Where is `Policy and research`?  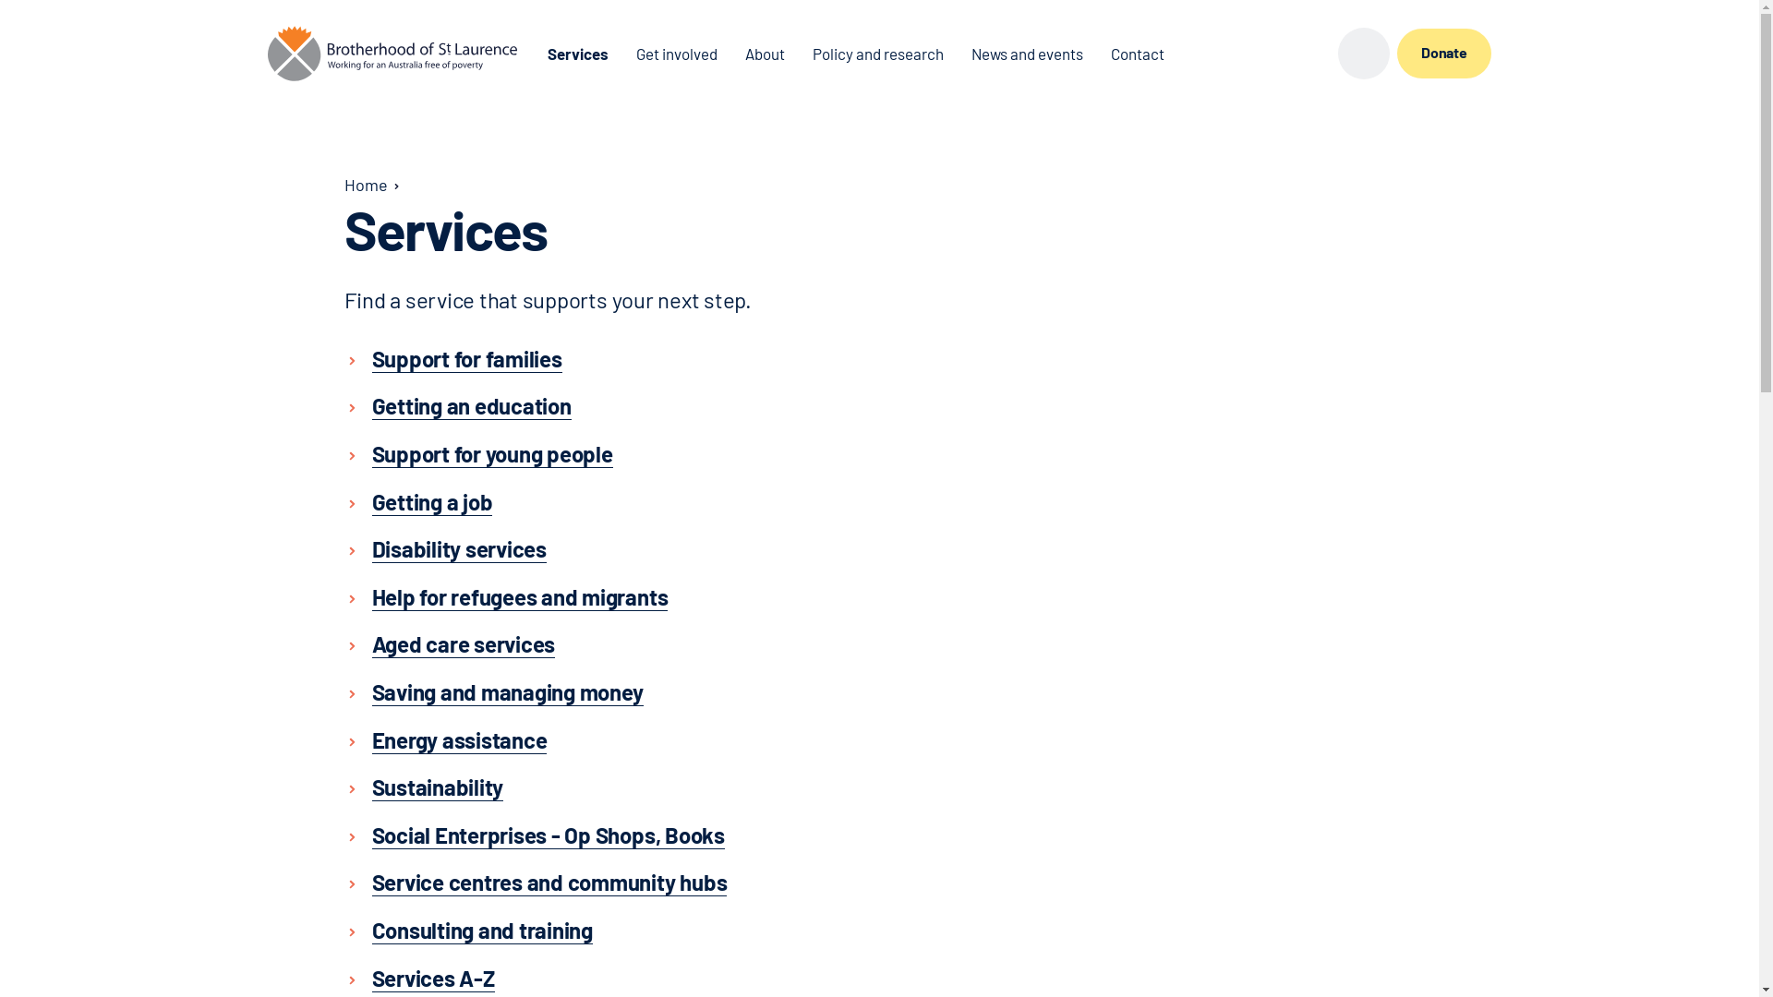 Policy and research is located at coordinates (878, 54).